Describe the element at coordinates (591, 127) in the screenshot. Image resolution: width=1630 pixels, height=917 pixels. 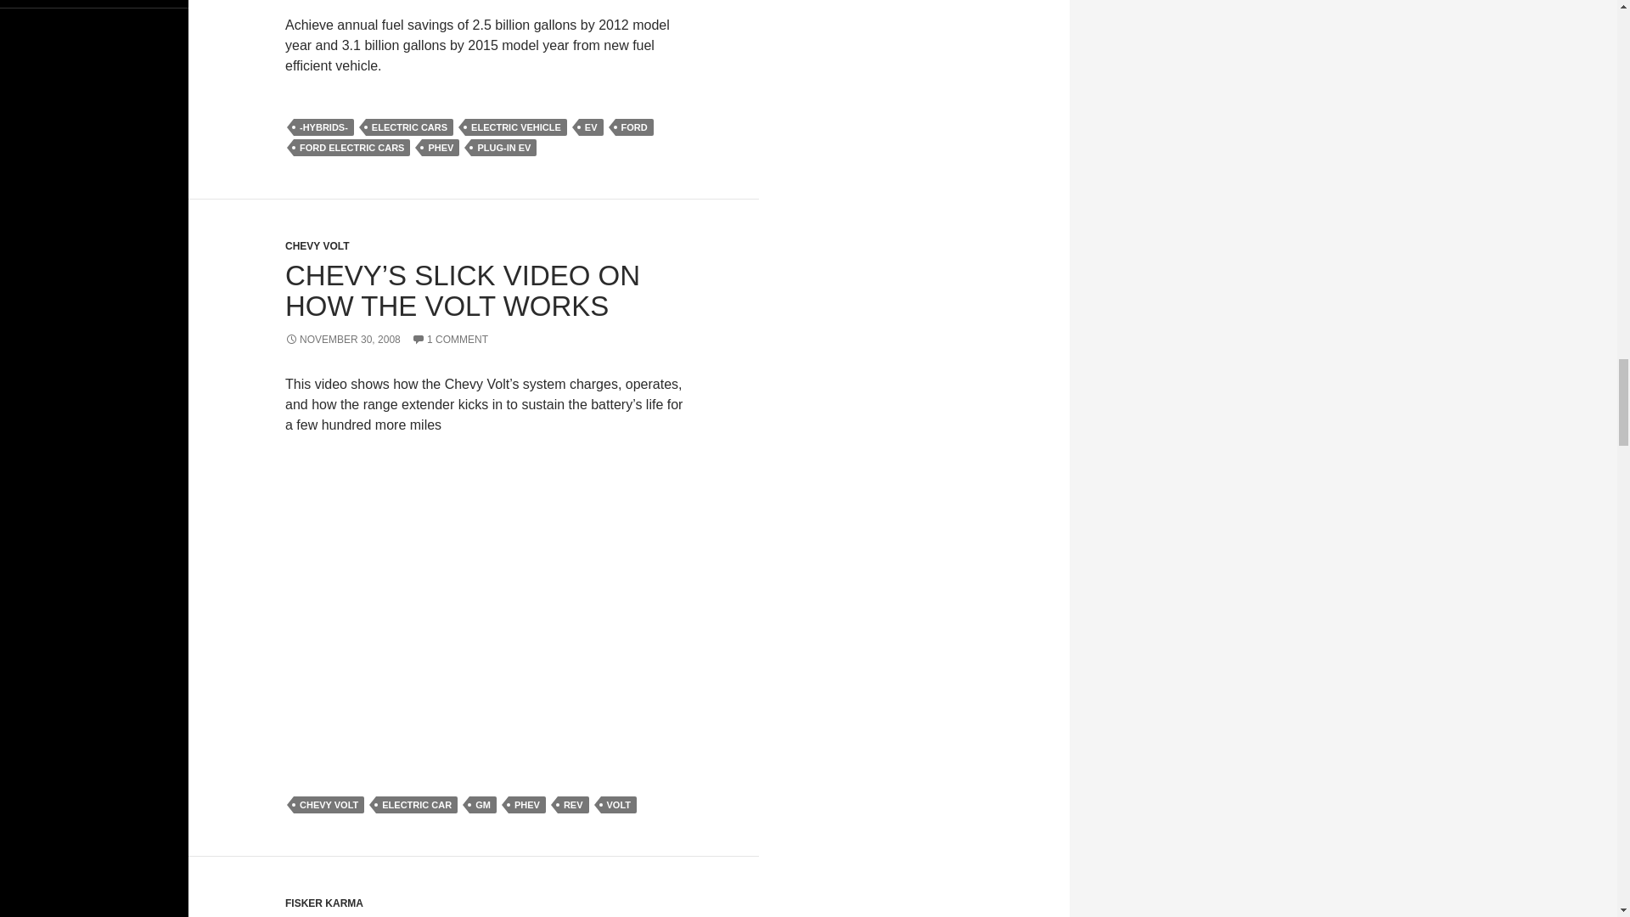
I see `EV` at that location.